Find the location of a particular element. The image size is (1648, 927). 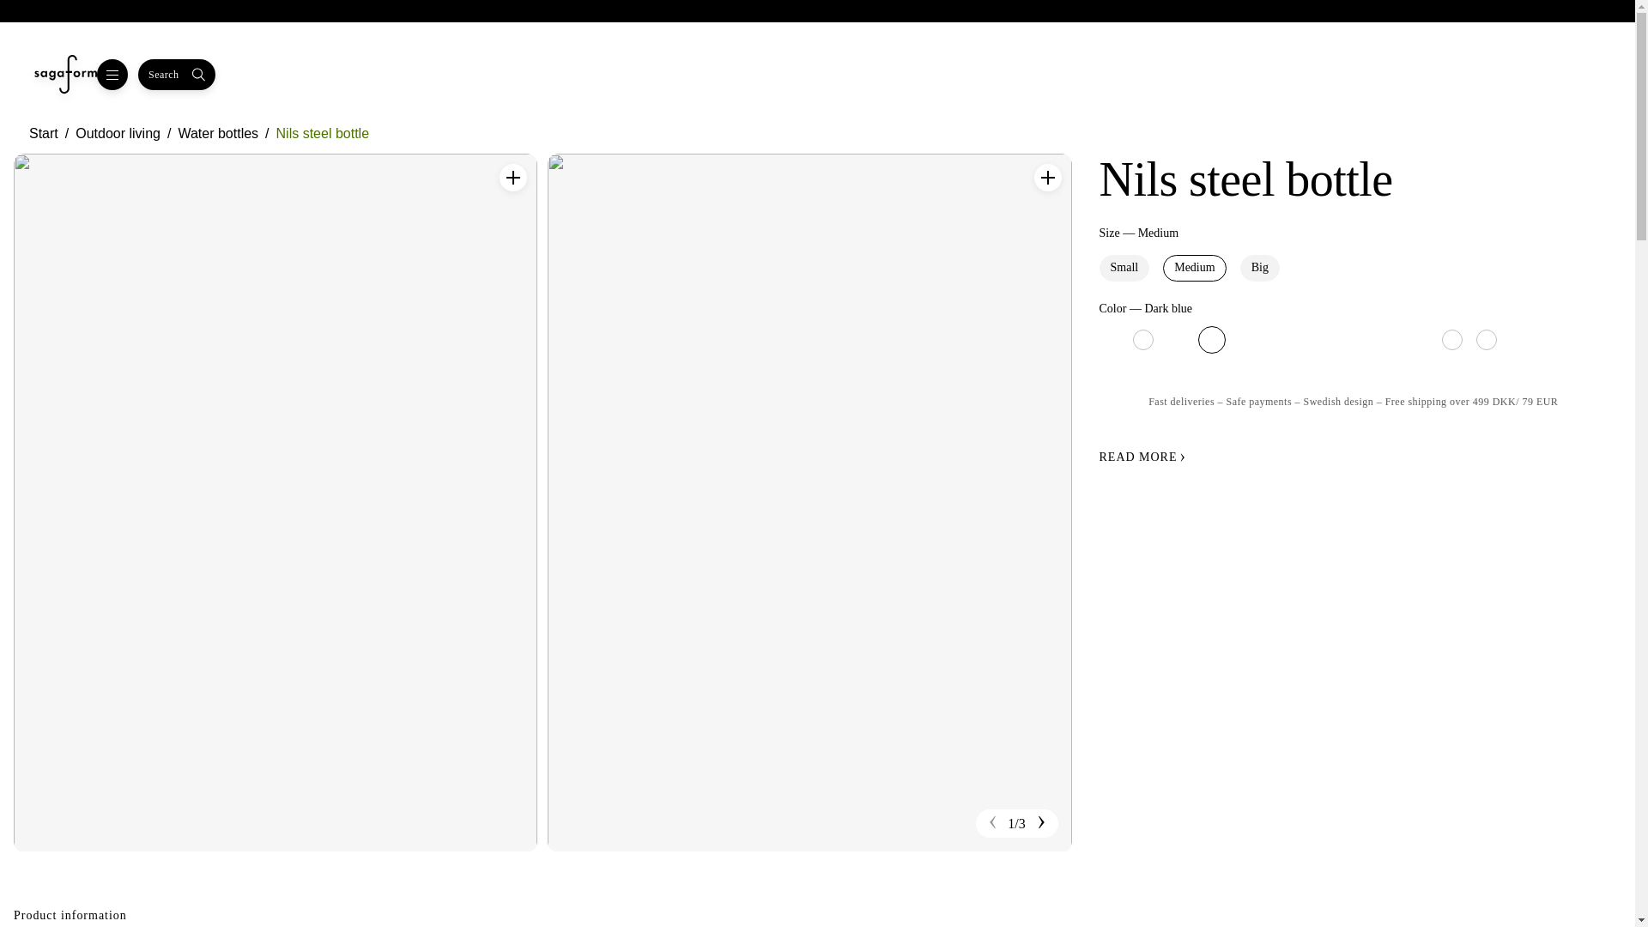

mellan - silver is located at coordinates (1418, 340).